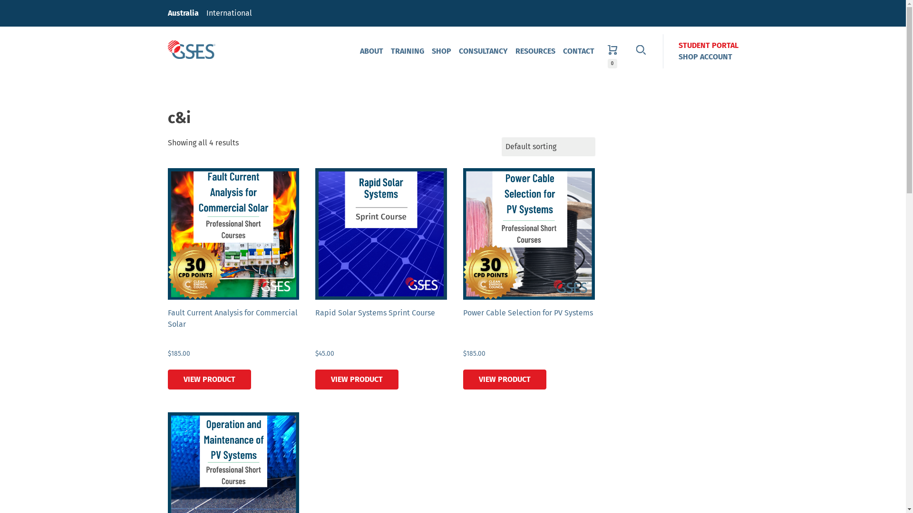 This screenshot has height=513, width=913. What do you see at coordinates (408, 51) in the screenshot?
I see `TRAINING` at bounding box center [408, 51].